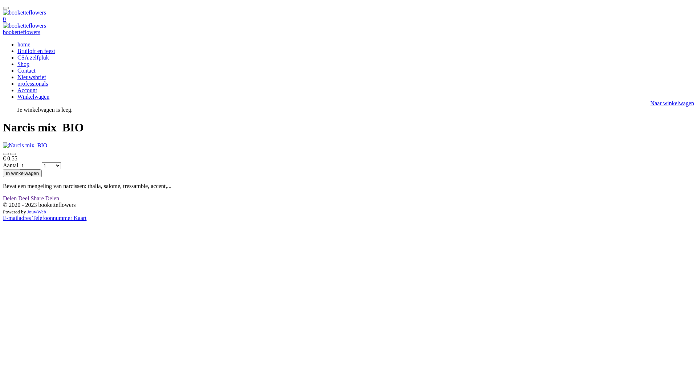  What do you see at coordinates (23, 64) in the screenshot?
I see `Shop` at bounding box center [23, 64].